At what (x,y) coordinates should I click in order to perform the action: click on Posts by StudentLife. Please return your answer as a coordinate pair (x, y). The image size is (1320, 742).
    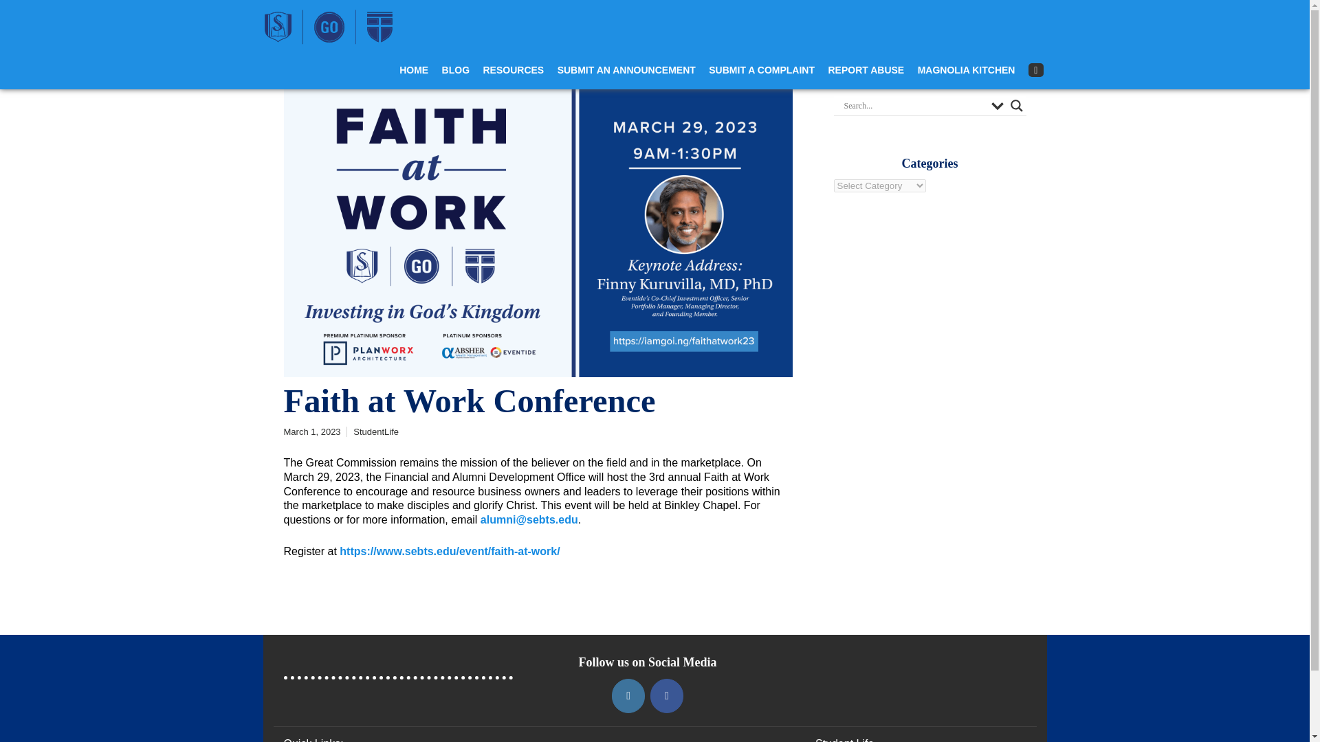
    Looking at the image, I should click on (375, 431).